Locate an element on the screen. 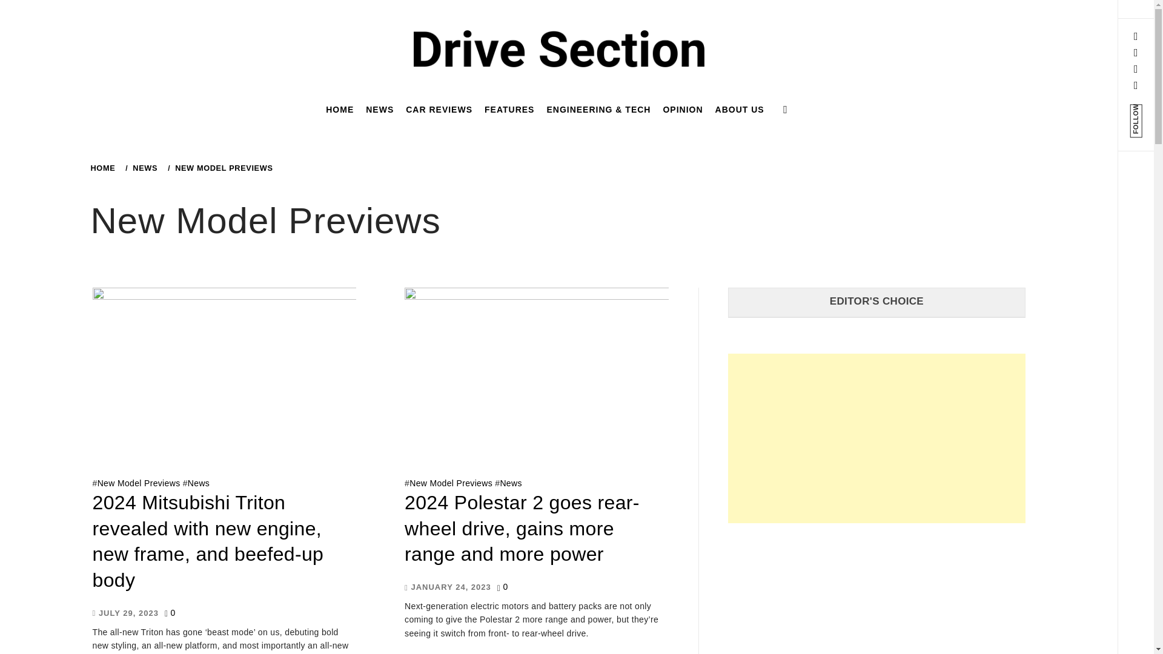  JULY 29, 2023 is located at coordinates (125, 613).